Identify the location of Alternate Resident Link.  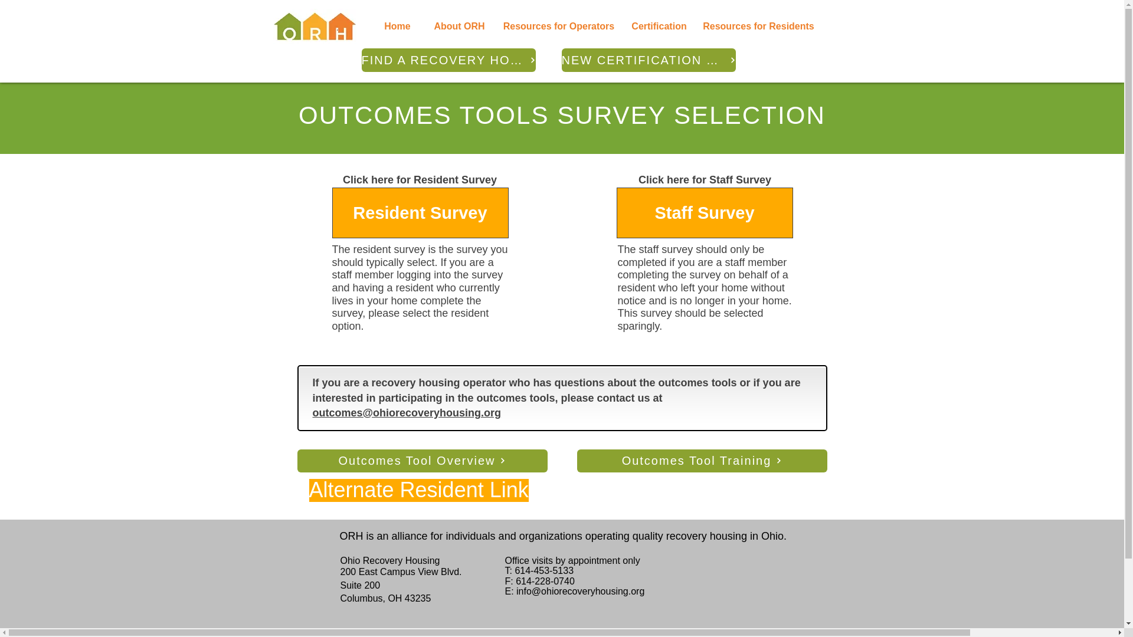
(419, 491).